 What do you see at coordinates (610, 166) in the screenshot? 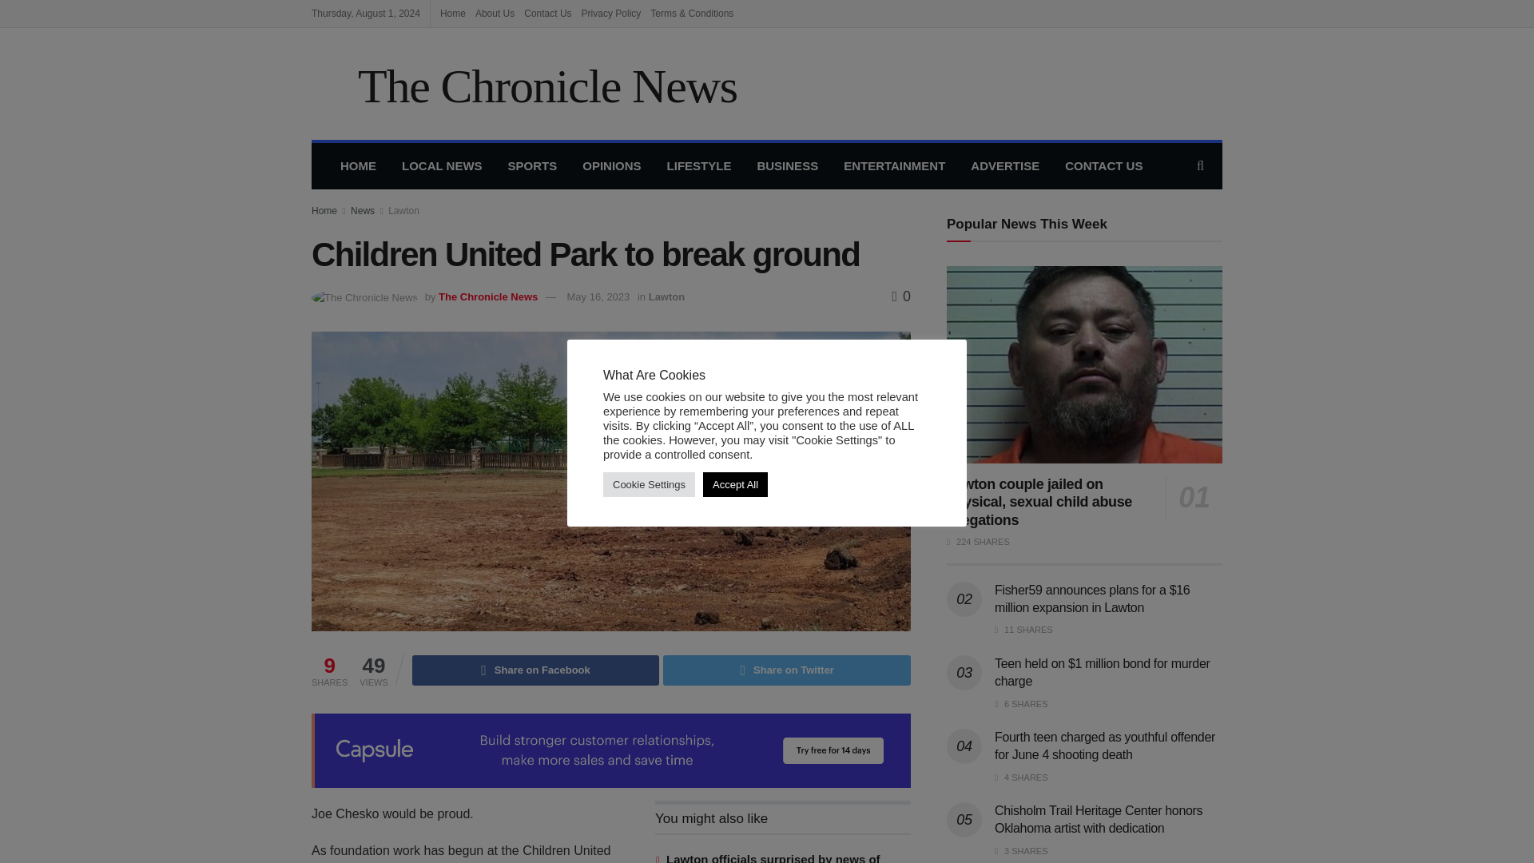
I see `OPINIONS` at bounding box center [610, 166].